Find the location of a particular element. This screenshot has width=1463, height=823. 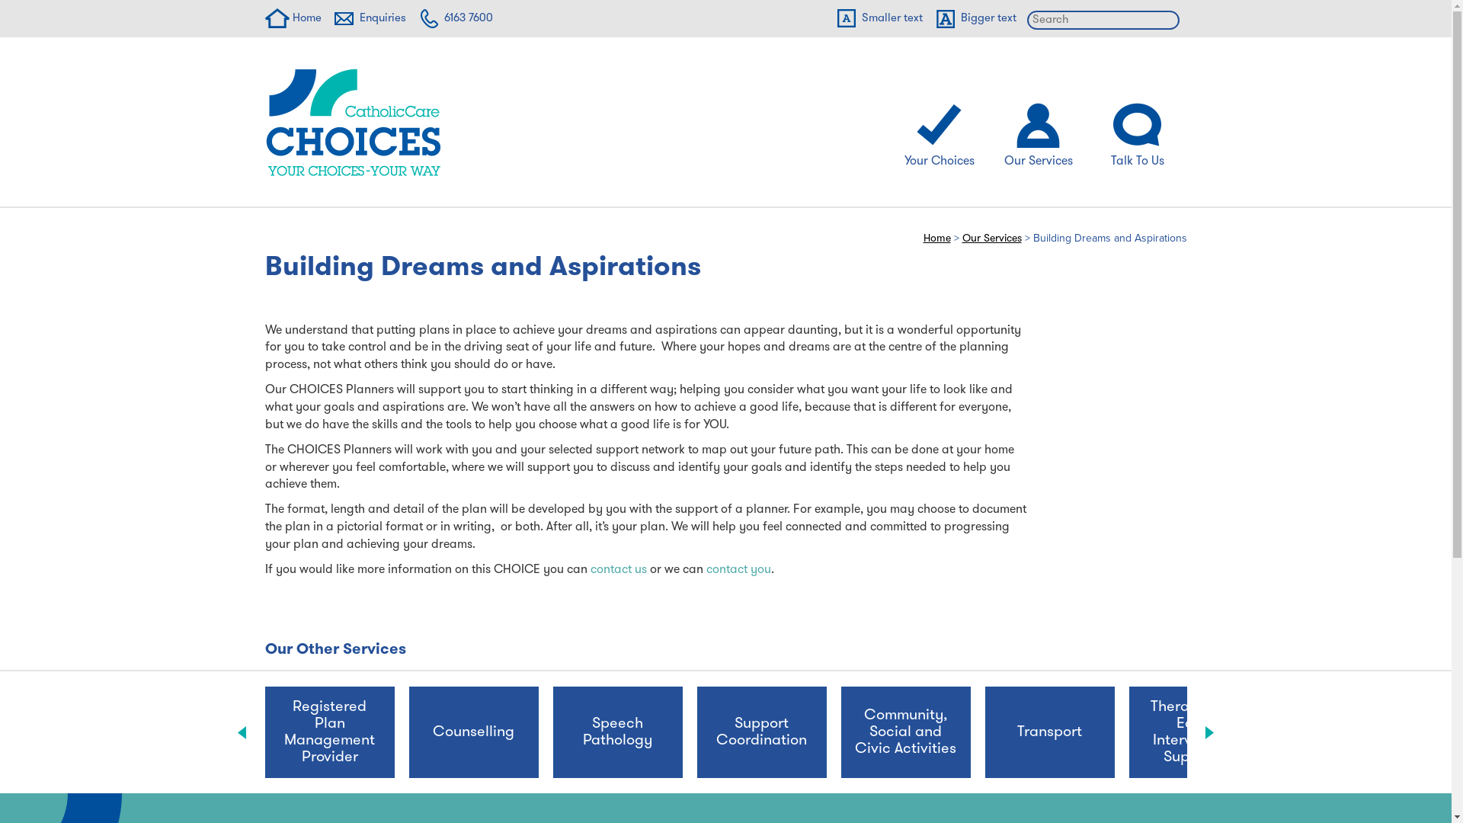

Transport is located at coordinates (1050, 732).